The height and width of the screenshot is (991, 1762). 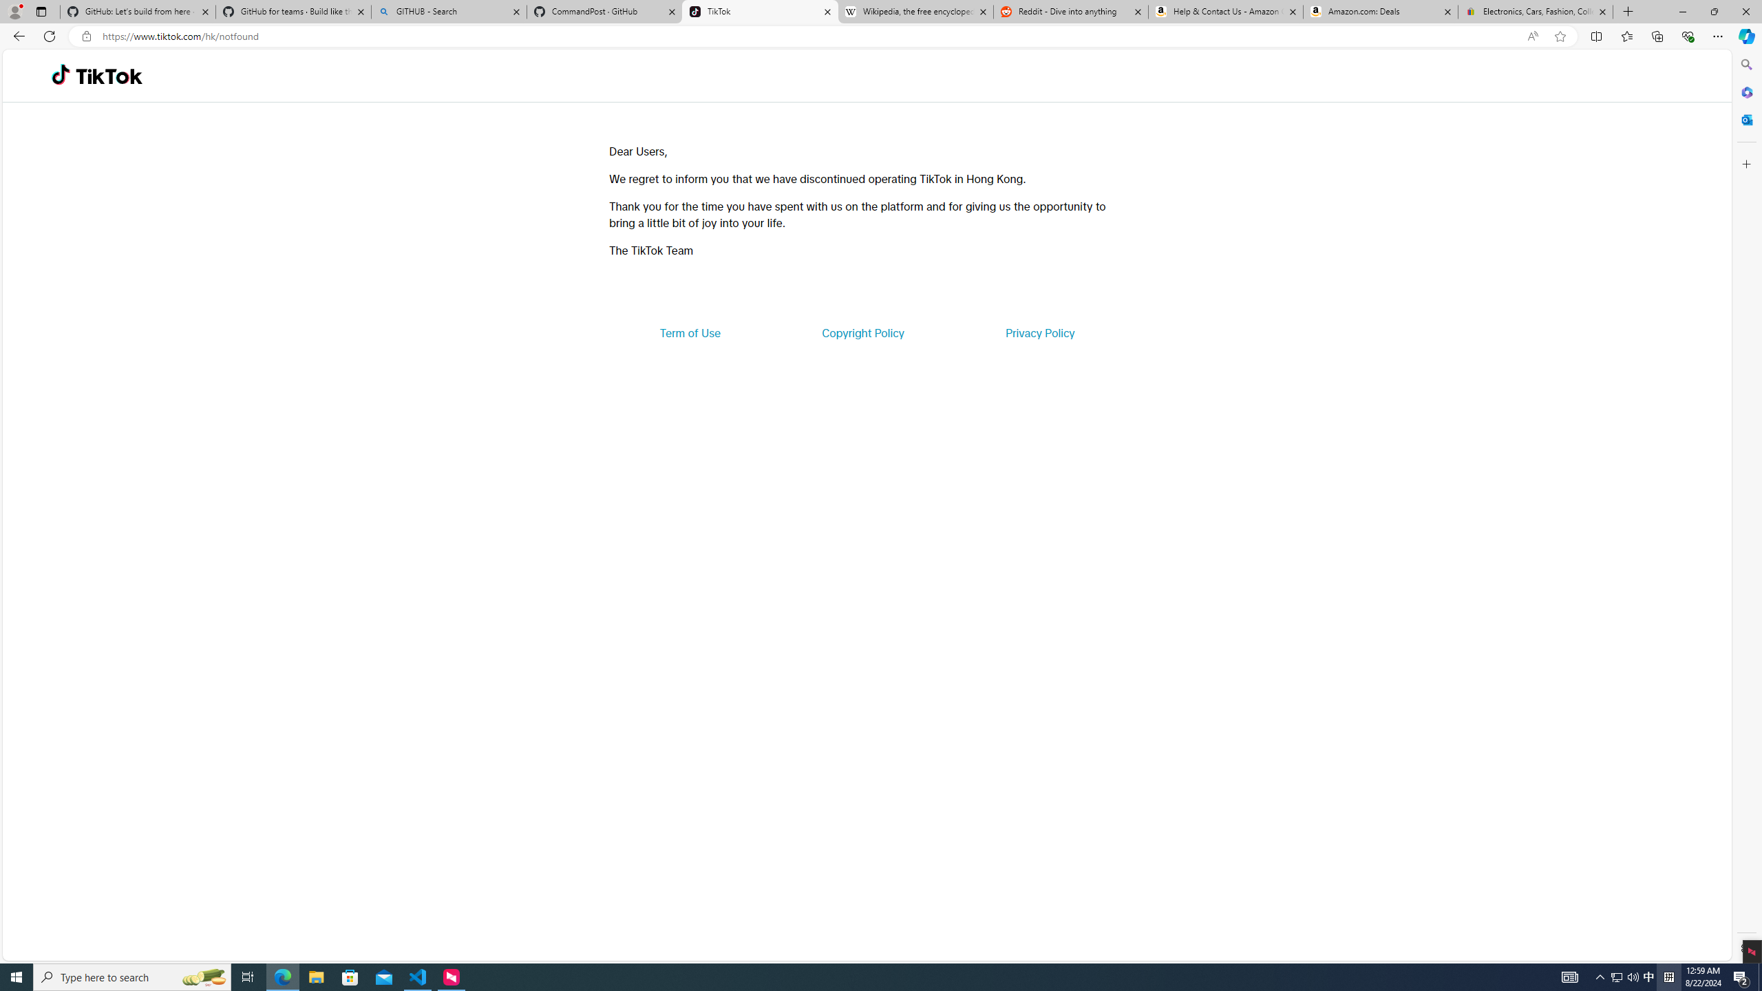 What do you see at coordinates (448, 12) in the screenshot?
I see `GITHUB - Search` at bounding box center [448, 12].